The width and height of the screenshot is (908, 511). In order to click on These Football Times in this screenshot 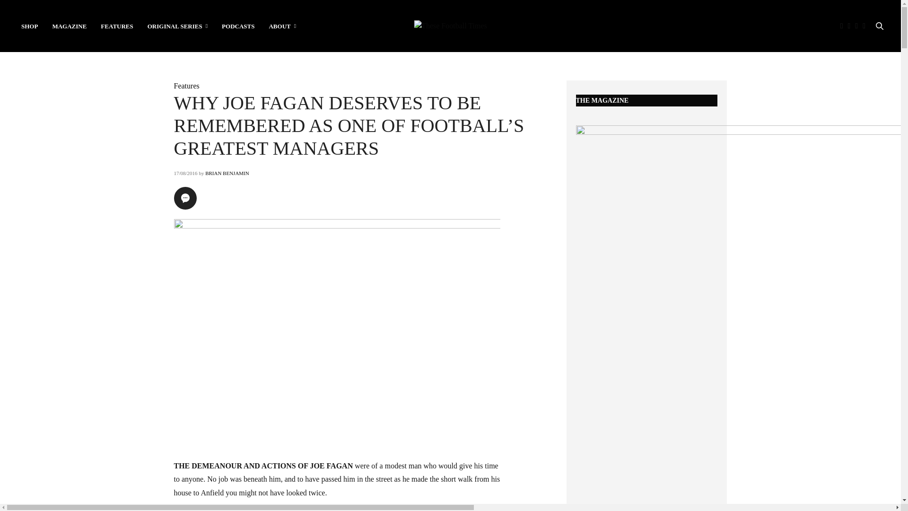, I will do `click(450, 26)`.